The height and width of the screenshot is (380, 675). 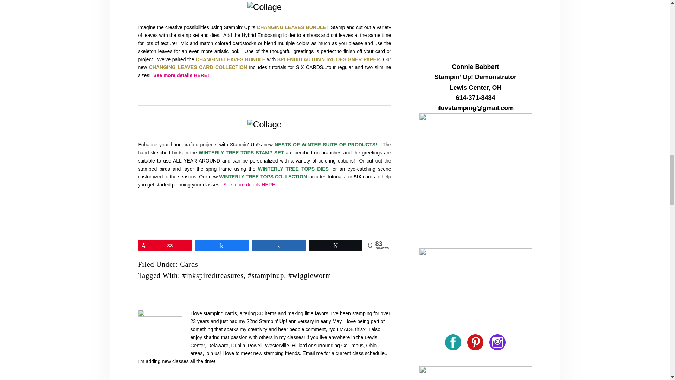 What do you see at coordinates (250, 185) in the screenshot?
I see `See more details HERE!` at bounding box center [250, 185].